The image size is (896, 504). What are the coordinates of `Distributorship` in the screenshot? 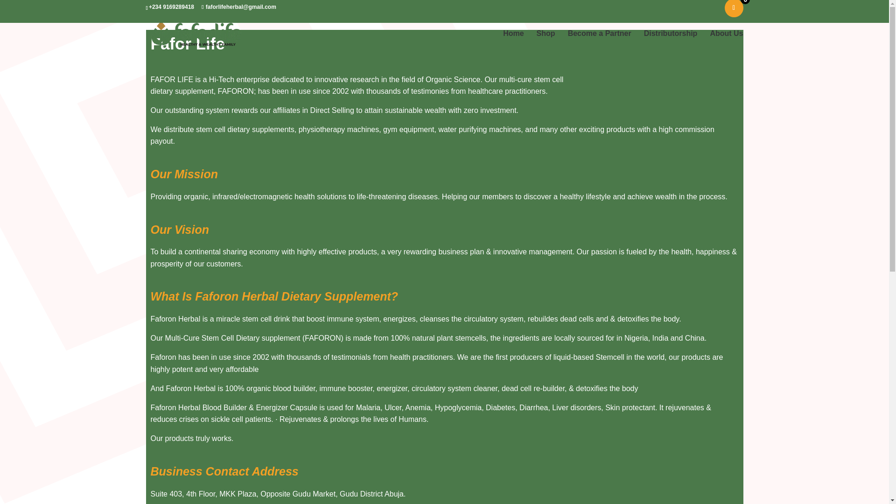 It's located at (671, 42).